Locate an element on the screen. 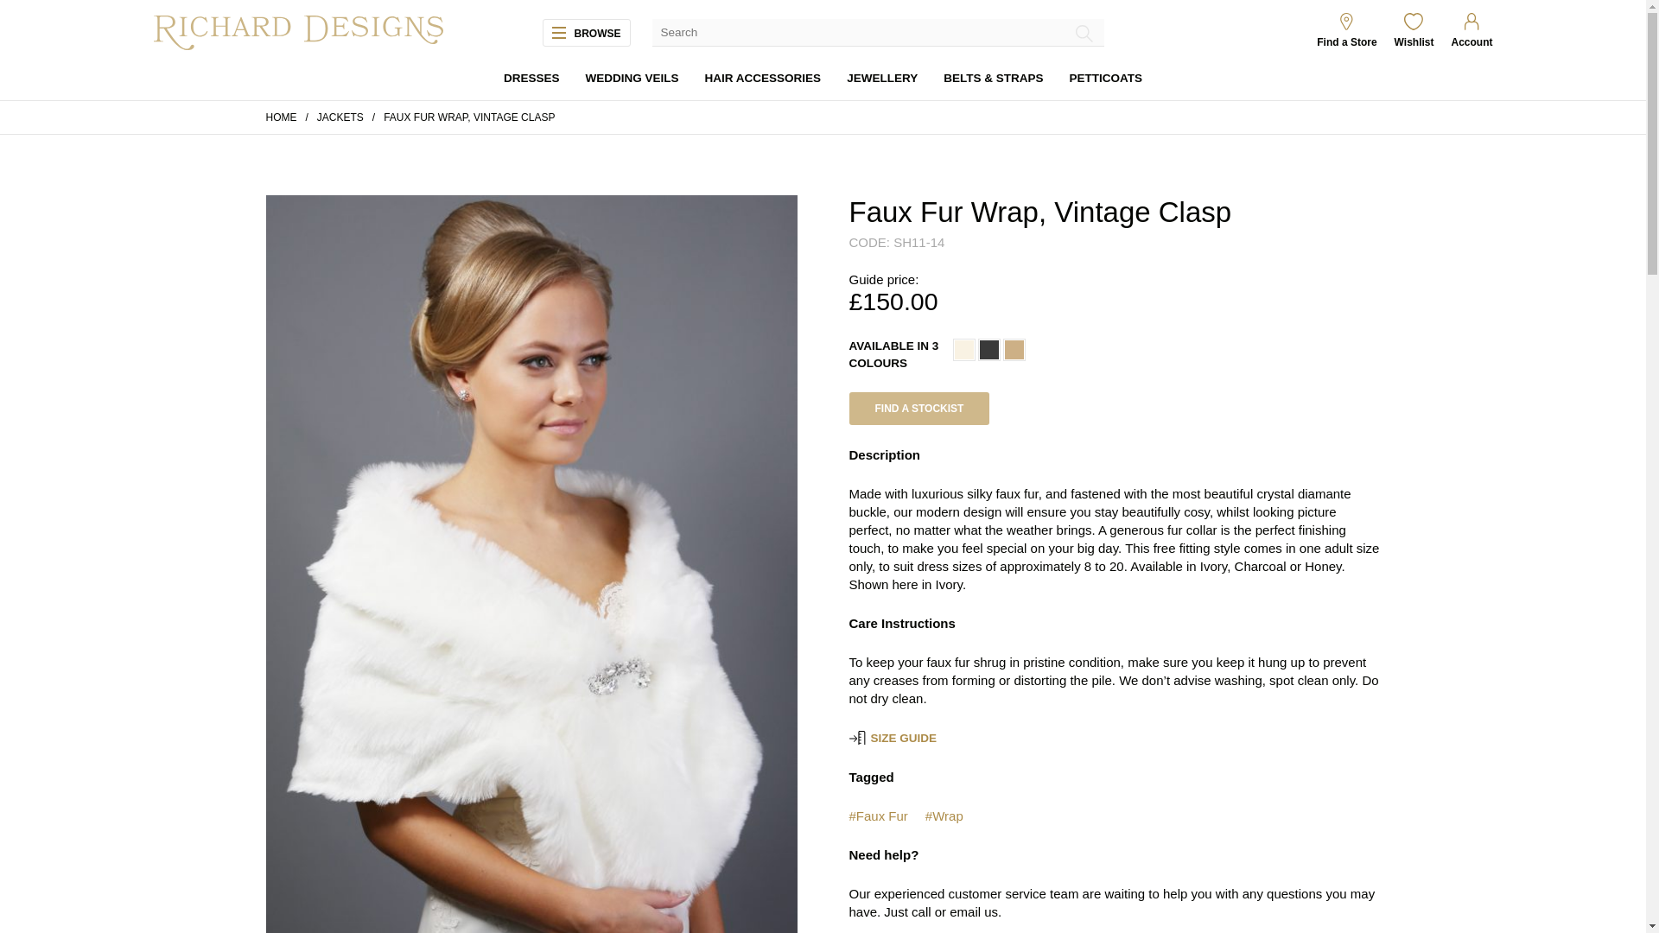 This screenshot has width=1659, height=933. FIND A STOCKIST is located at coordinates (918, 408).